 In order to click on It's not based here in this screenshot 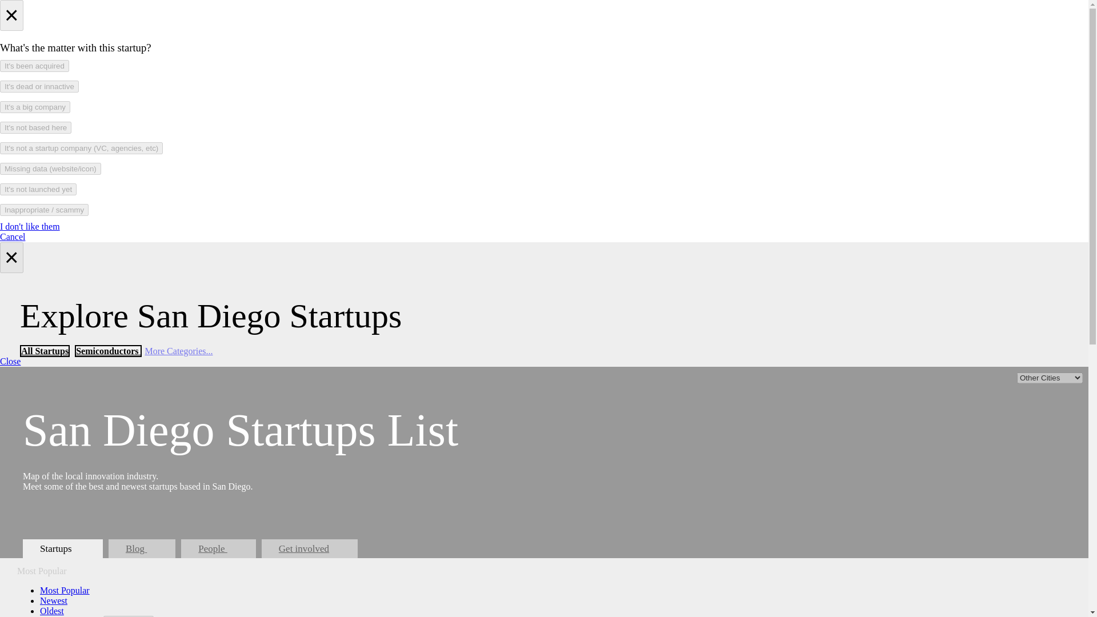, I will do `click(35, 127)`.